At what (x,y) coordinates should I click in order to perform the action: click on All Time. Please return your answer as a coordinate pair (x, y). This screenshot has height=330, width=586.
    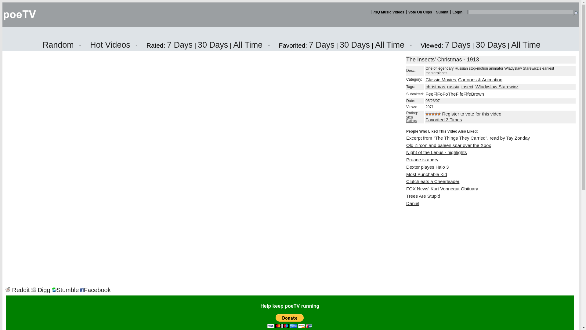
    Looking at the image, I should click on (248, 45).